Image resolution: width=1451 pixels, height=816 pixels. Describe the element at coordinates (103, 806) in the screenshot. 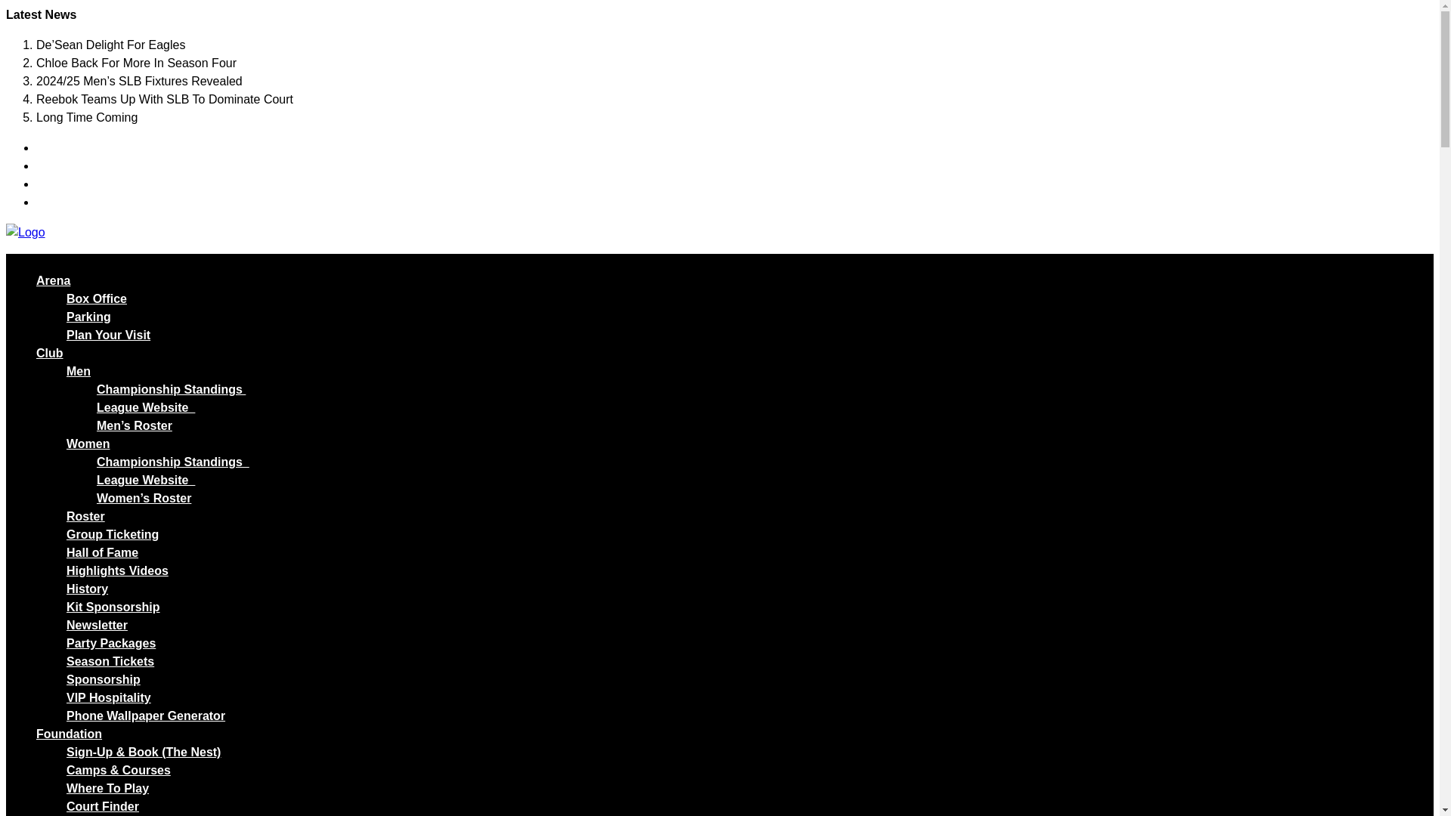

I see `Court Finder` at that location.